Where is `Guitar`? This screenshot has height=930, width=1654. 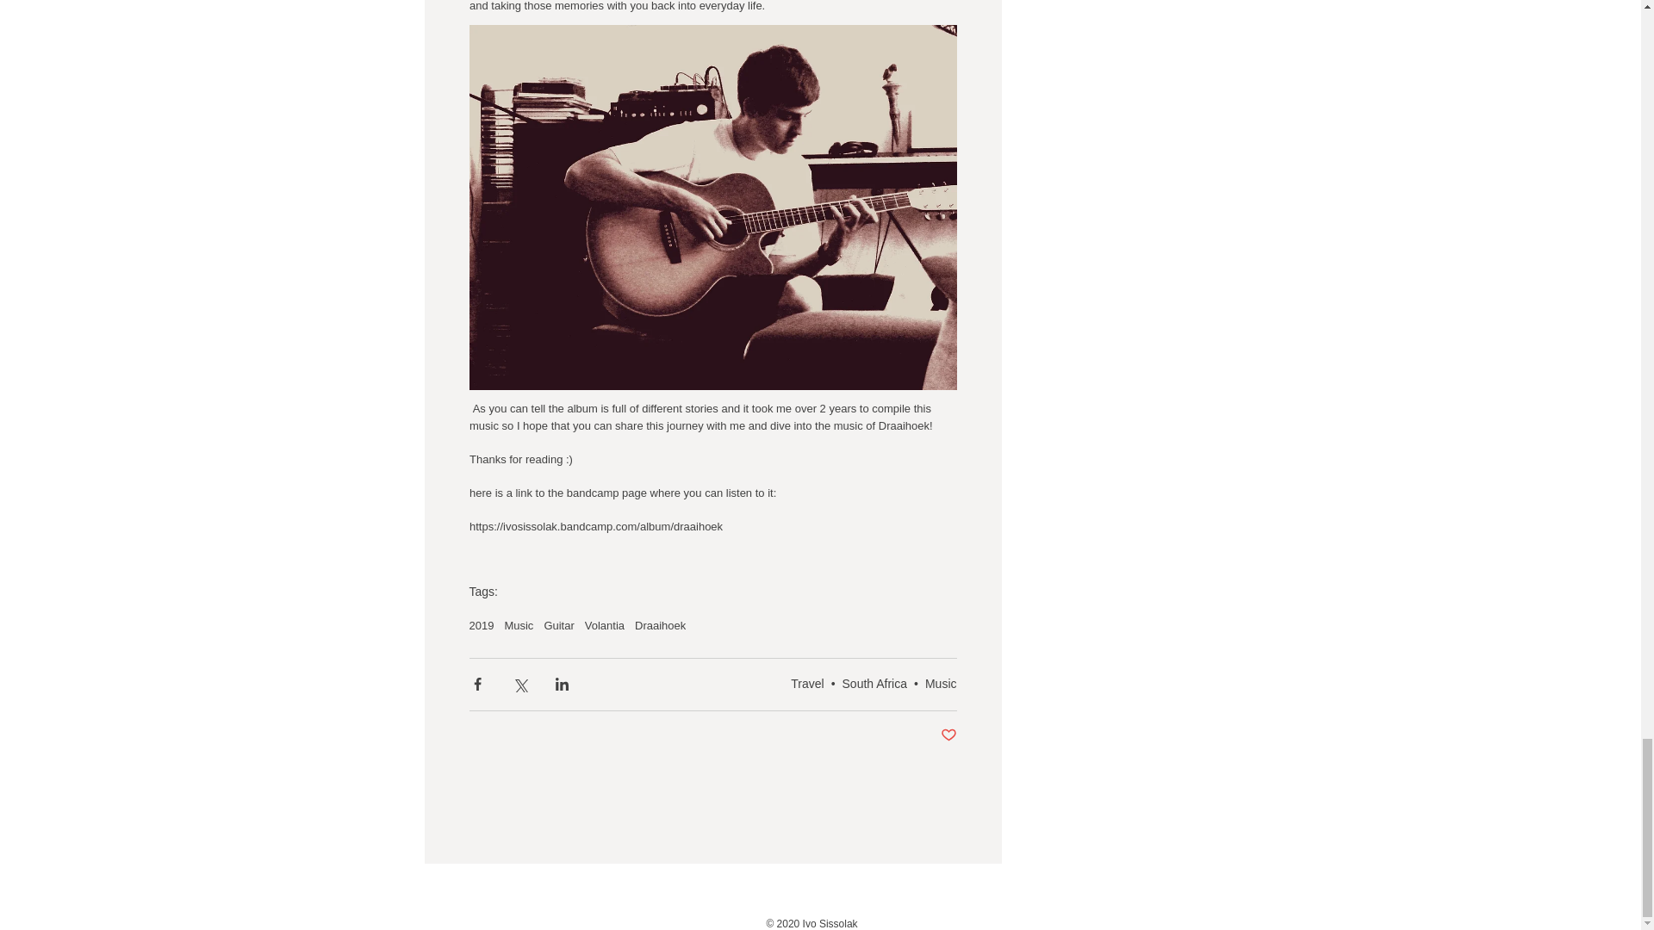
Guitar is located at coordinates (558, 625).